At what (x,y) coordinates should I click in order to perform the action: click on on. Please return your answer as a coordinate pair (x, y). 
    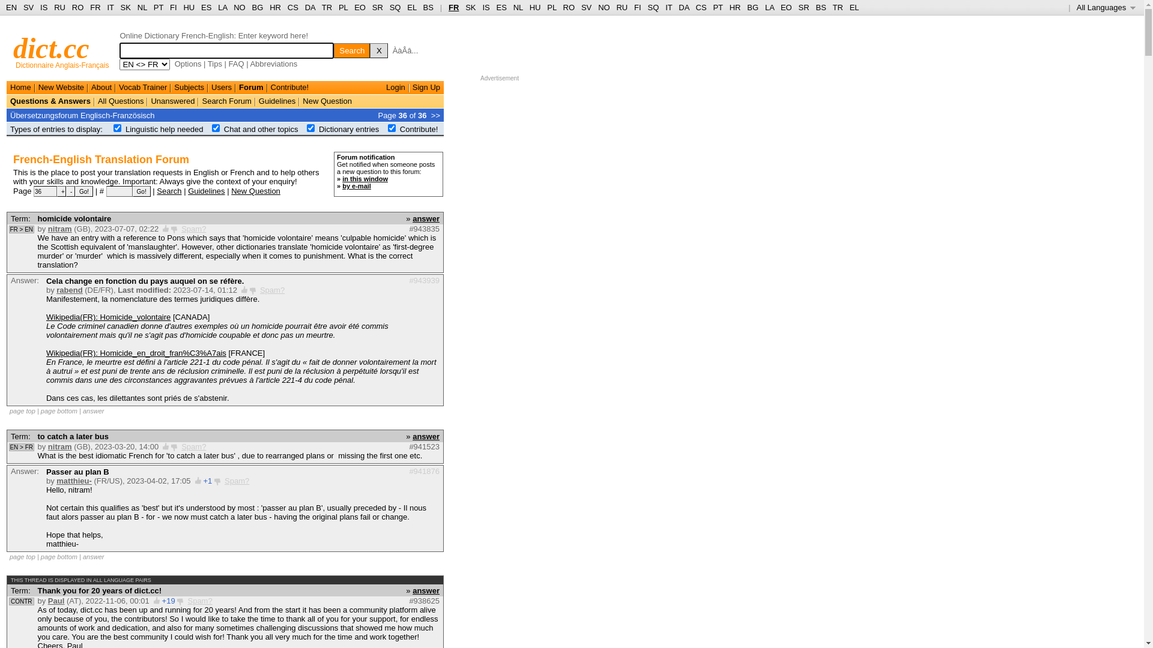
    Looking at the image, I should click on (216, 128).